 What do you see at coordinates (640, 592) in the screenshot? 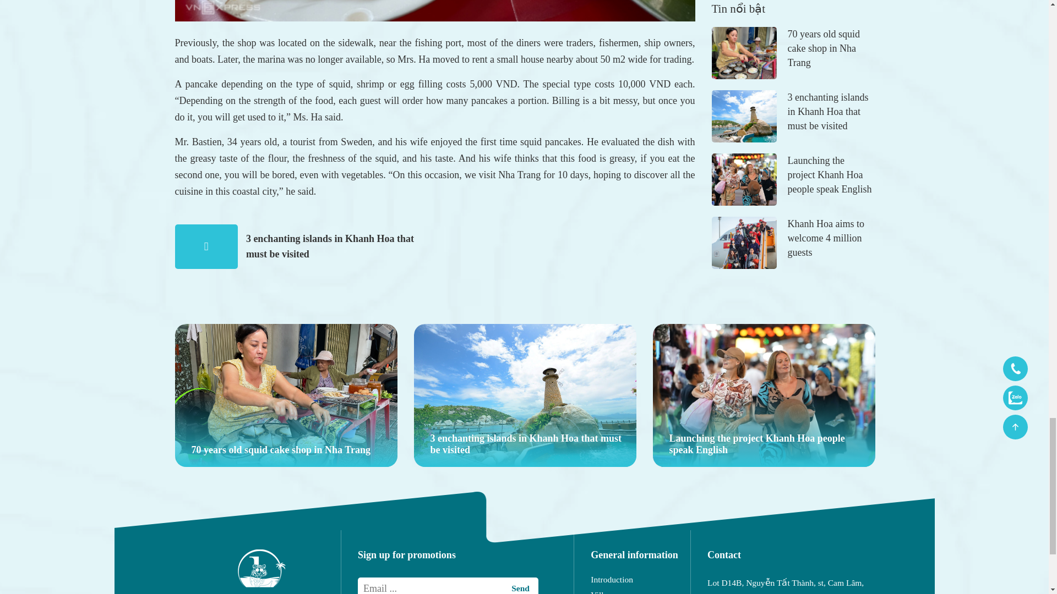
I see `Villas` at bounding box center [640, 592].